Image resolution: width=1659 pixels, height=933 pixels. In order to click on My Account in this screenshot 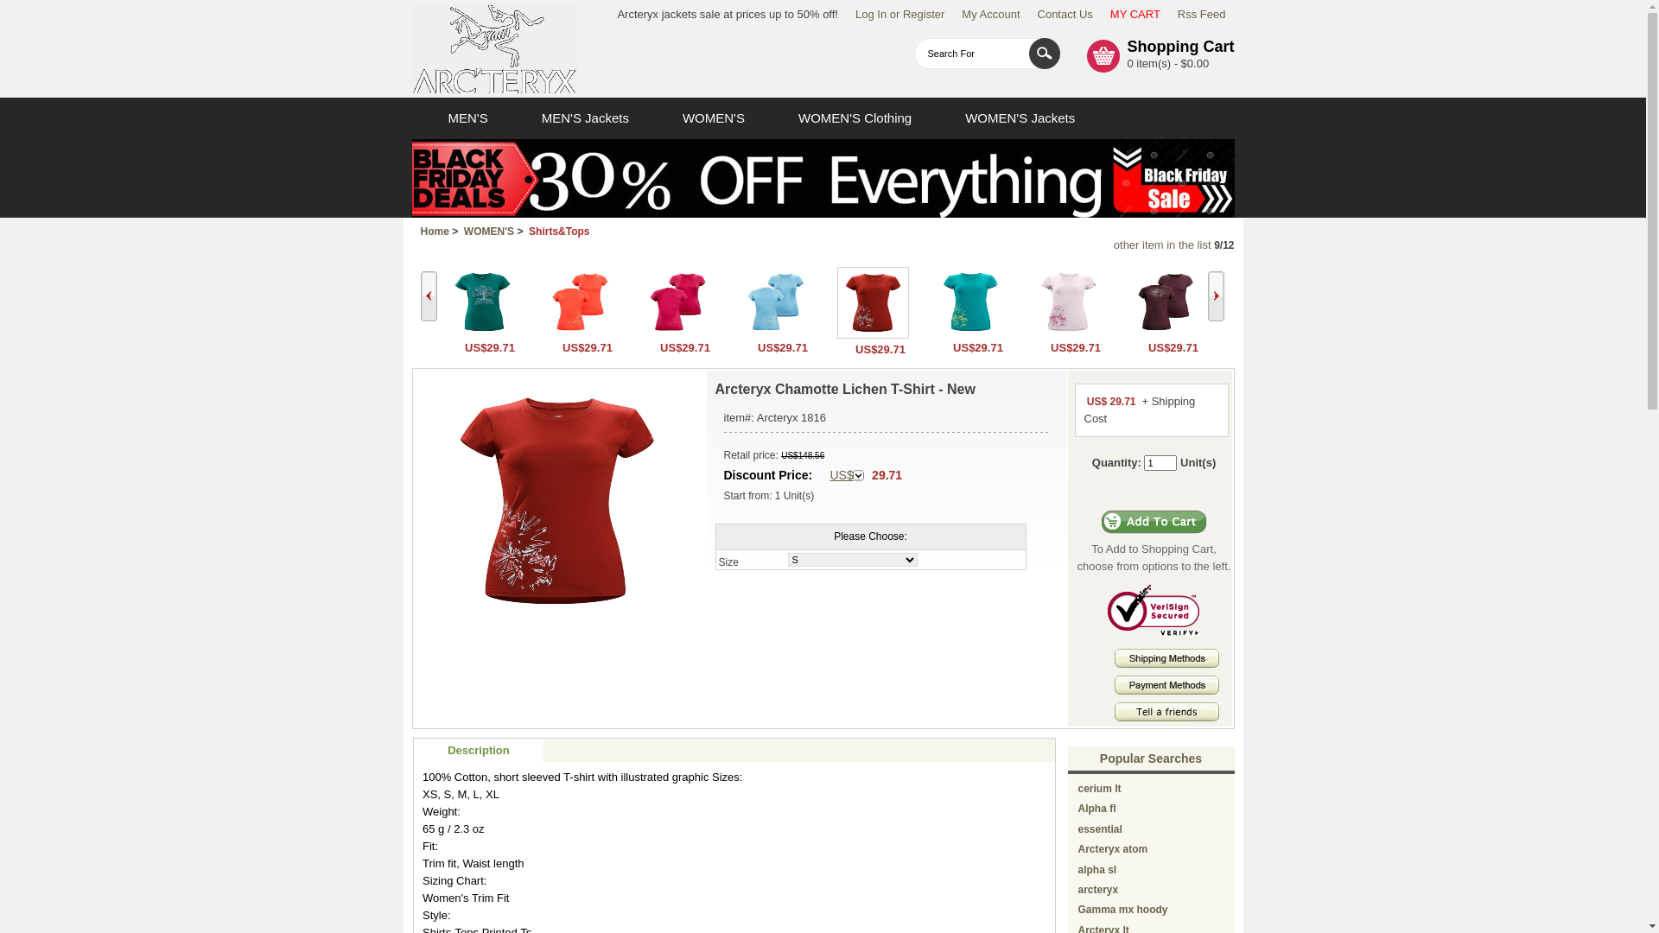, I will do `click(990, 14)`.